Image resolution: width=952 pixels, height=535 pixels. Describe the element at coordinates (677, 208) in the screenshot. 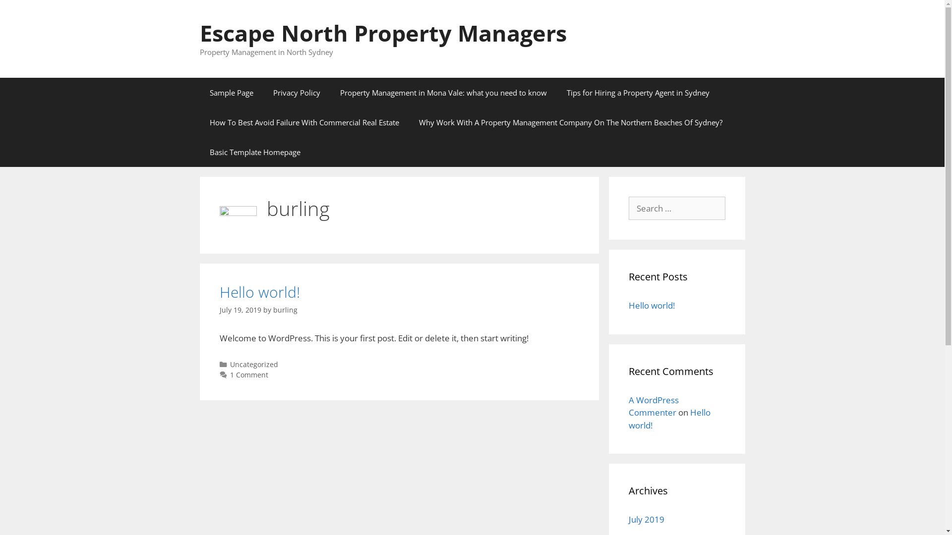

I see `Search for:` at that location.